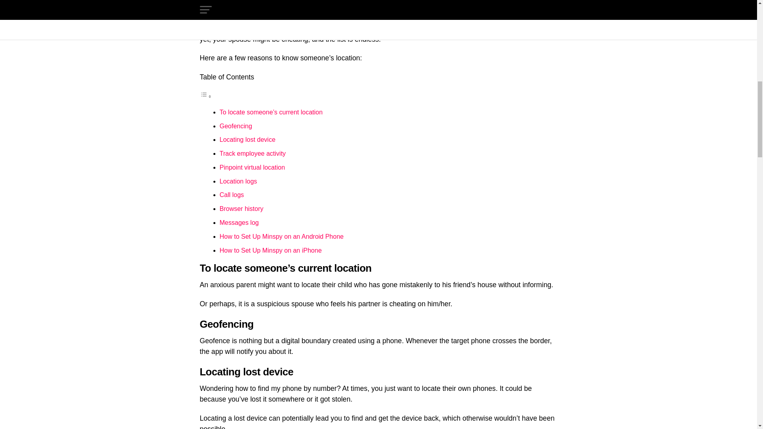 The height and width of the screenshot is (429, 763). What do you see at coordinates (231, 195) in the screenshot?
I see `Call logs` at bounding box center [231, 195].